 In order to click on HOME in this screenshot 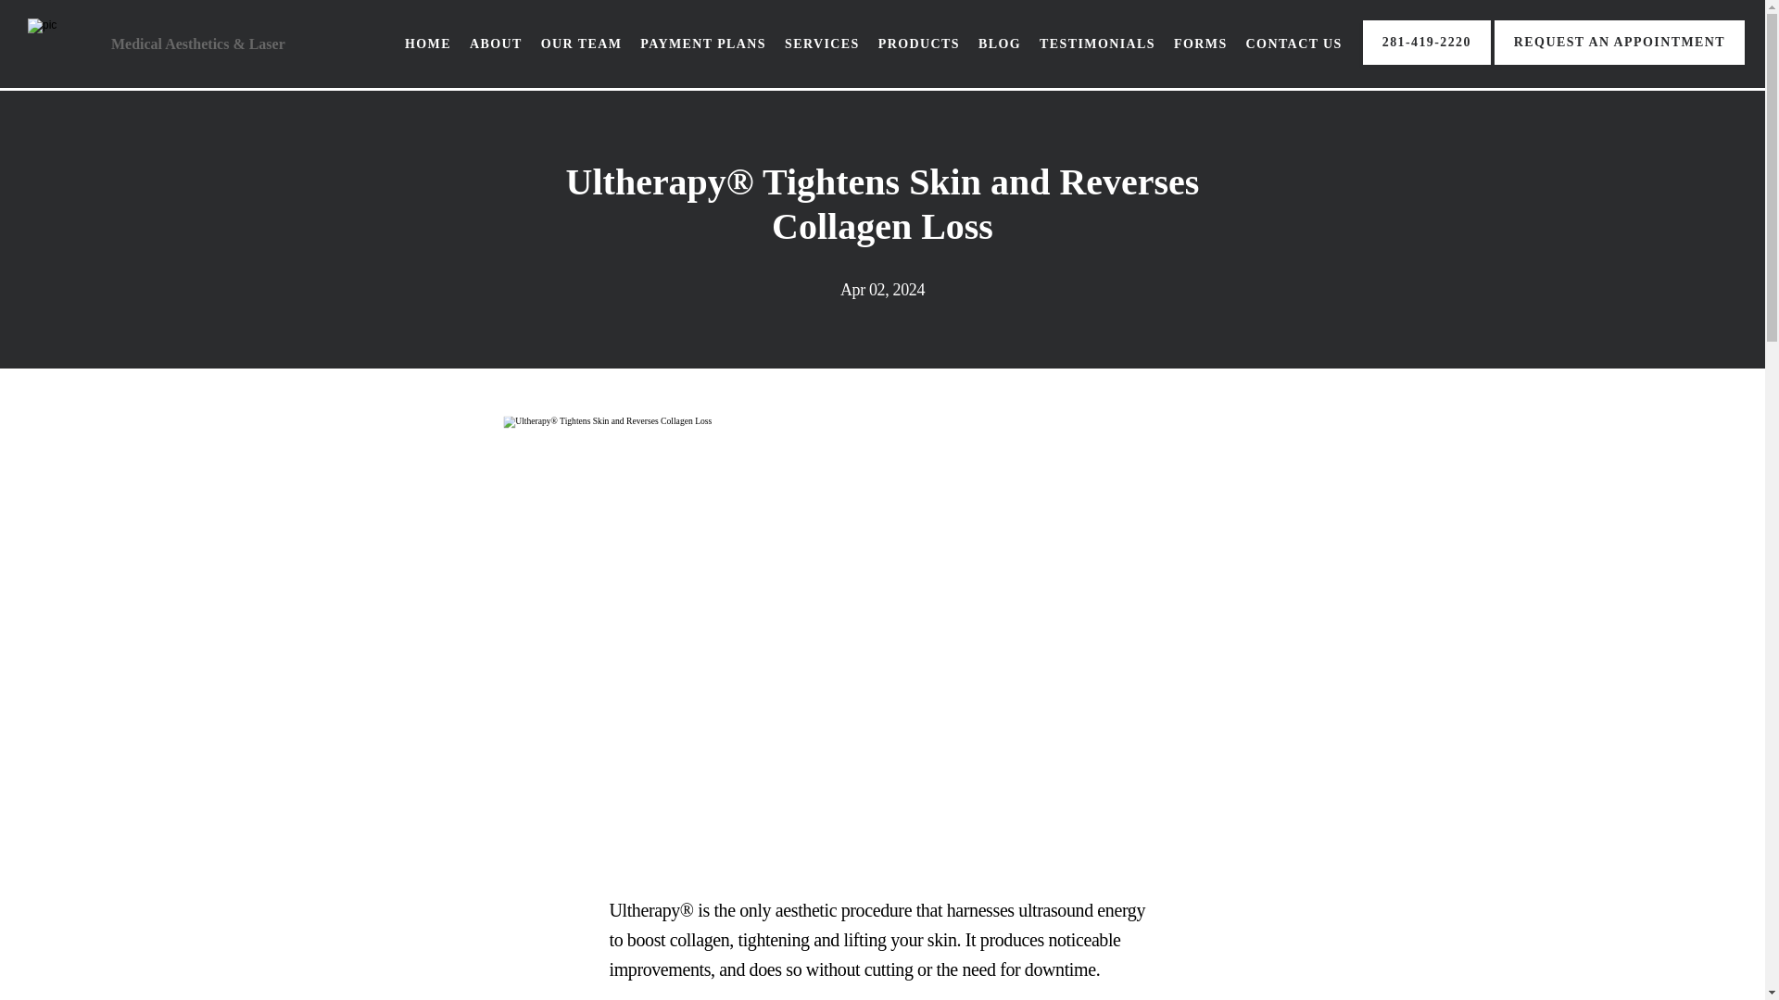, I will do `click(428, 44)`.